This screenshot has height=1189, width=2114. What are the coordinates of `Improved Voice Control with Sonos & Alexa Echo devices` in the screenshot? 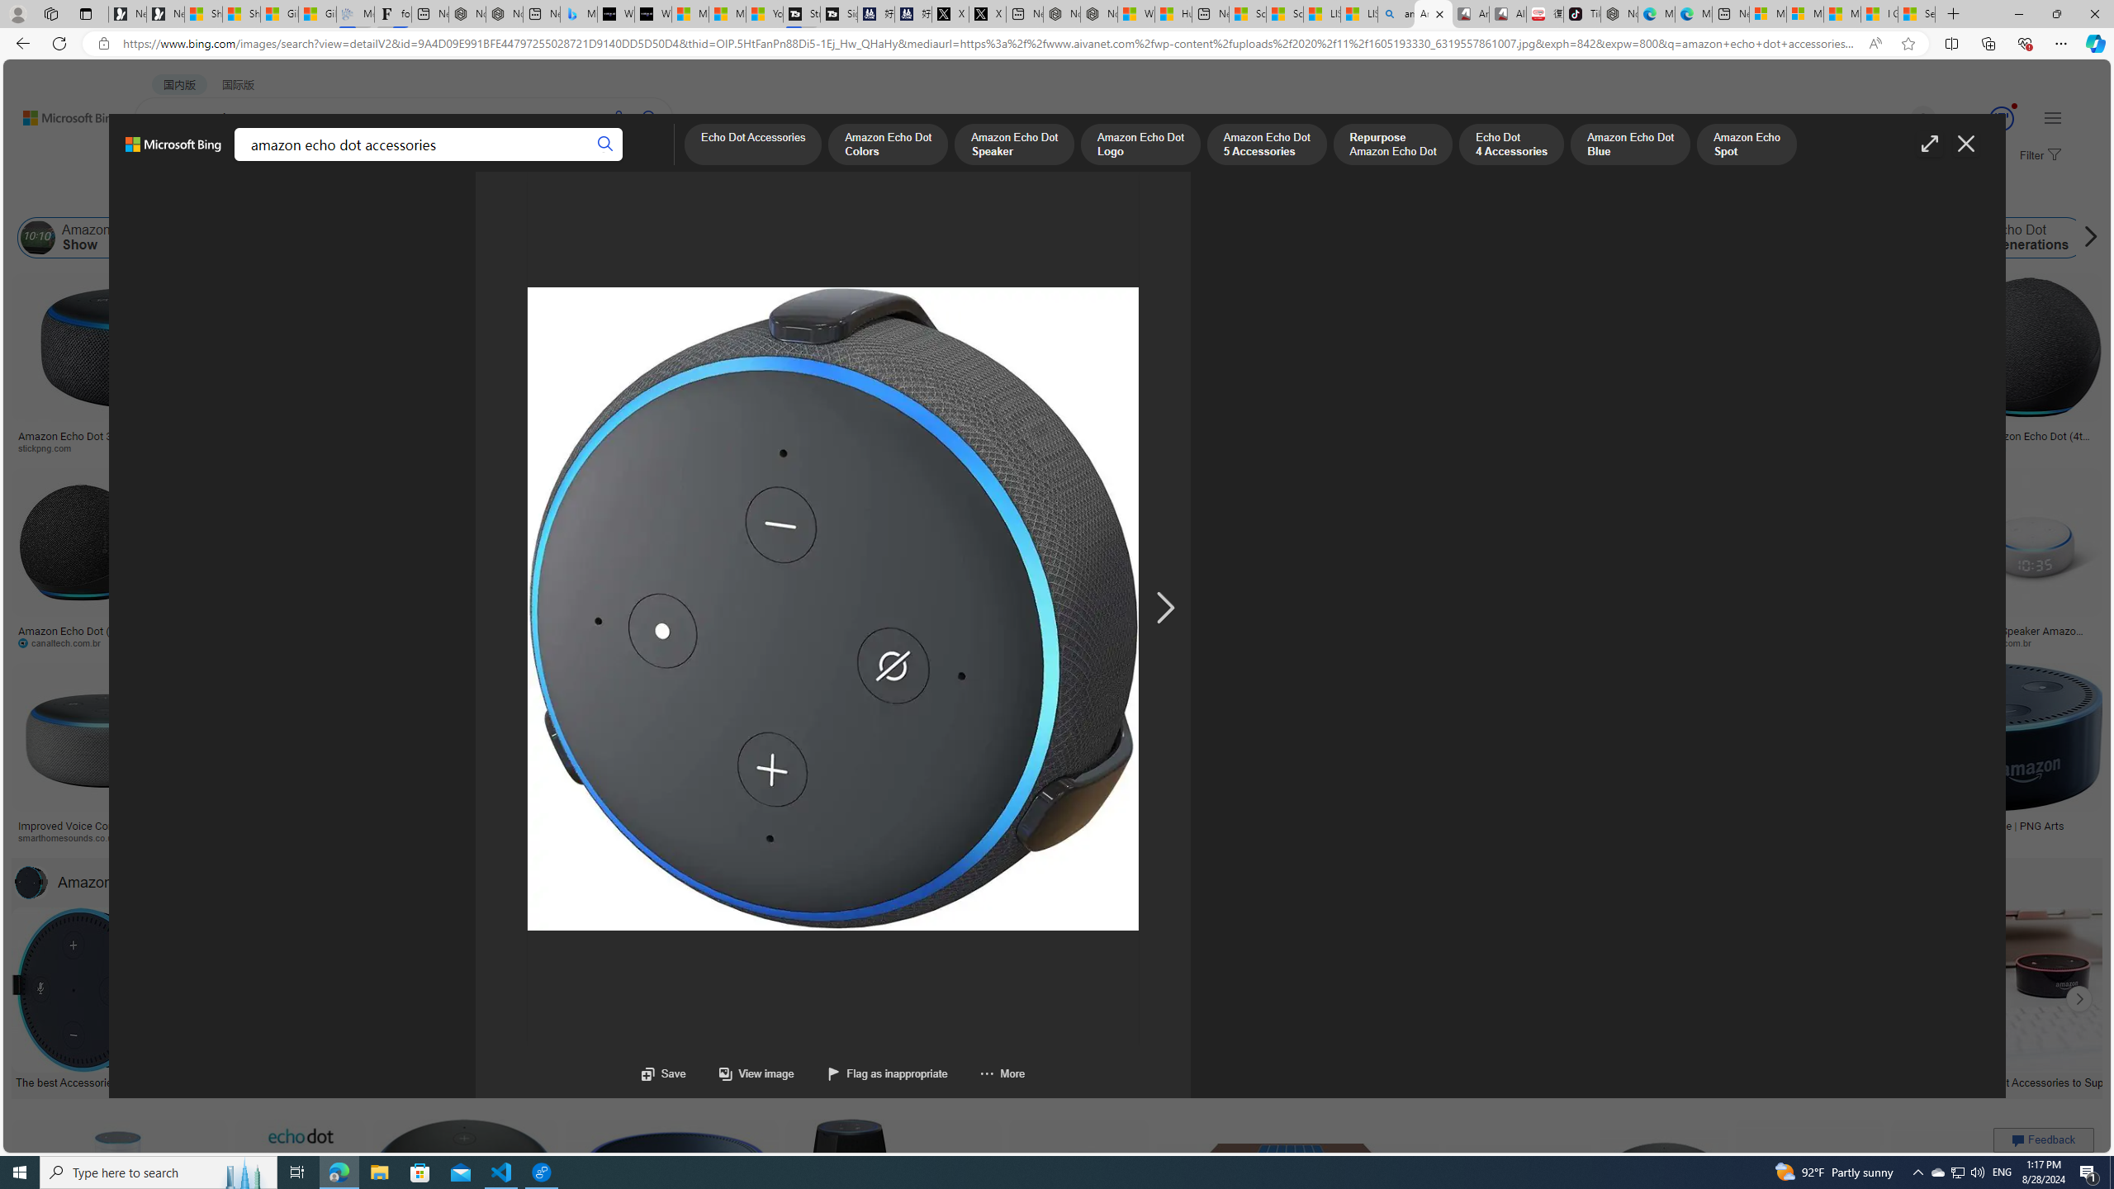 It's located at (106, 831).